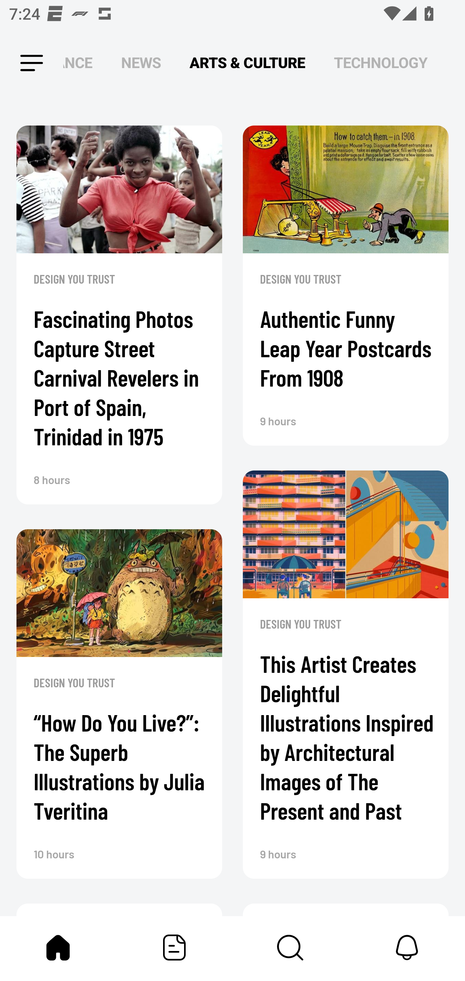 This screenshot has height=981, width=465. I want to click on BUSINESS & FINANCE, so click(77, 63).